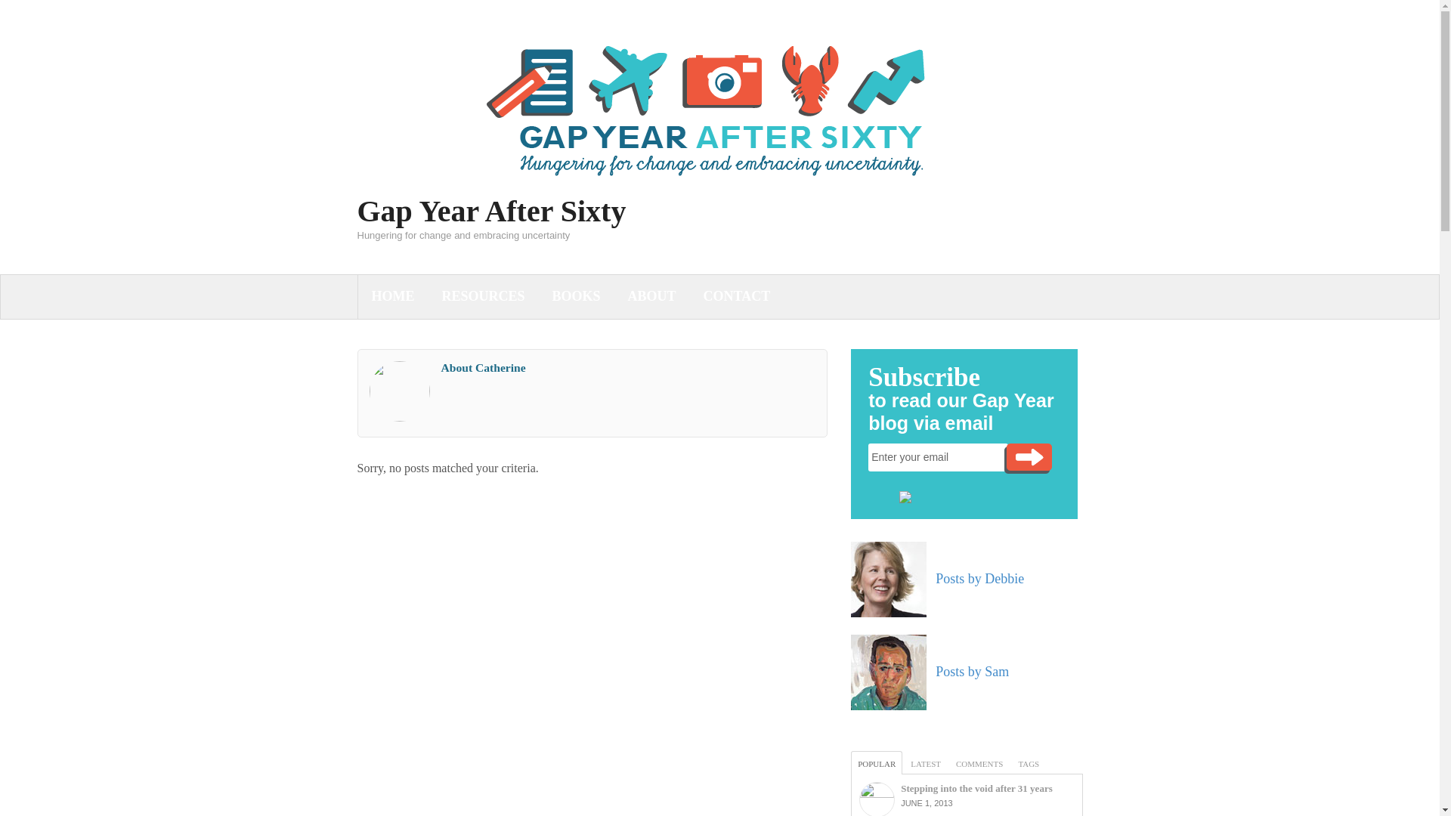 This screenshot has width=1451, height=816. What do you see at coordinates (719, 188) in the screenshot?
I see `Hungering for change and embracing uncertainty` at bounding box center [719, 188].